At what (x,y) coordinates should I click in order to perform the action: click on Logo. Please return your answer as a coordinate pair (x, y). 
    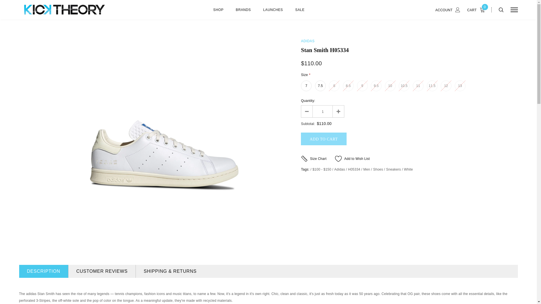
    Looking at the image, I should click on (63, 10).